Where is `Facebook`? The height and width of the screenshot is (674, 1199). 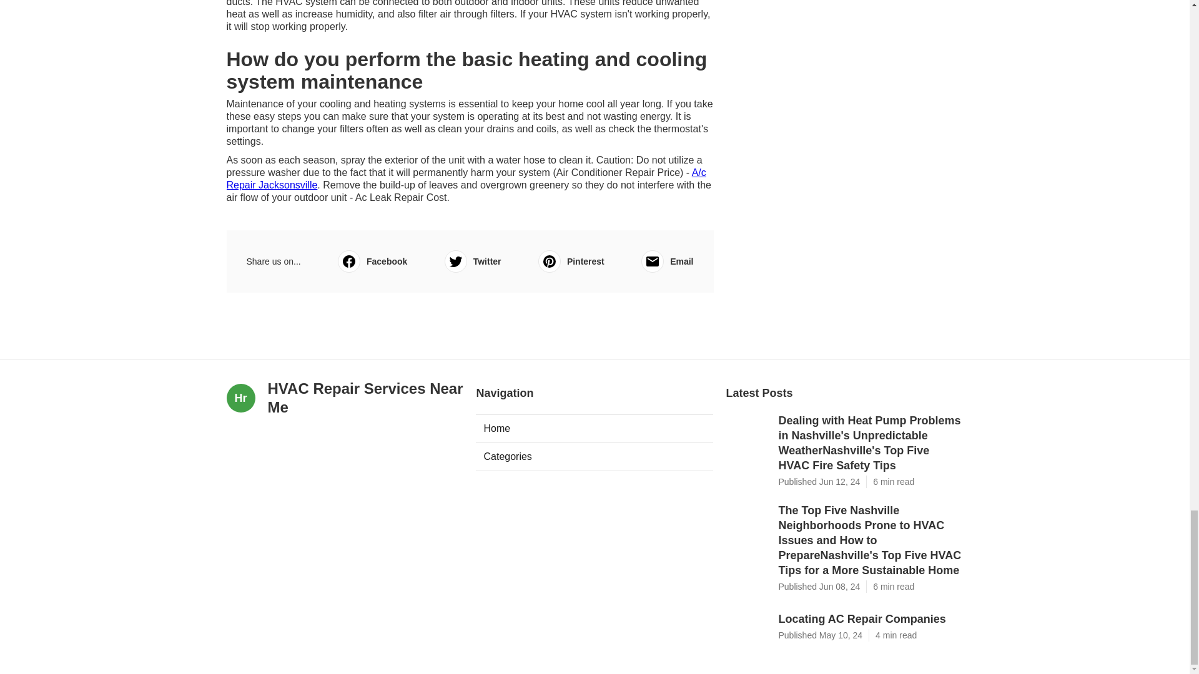 Facebook is located at coordinates (372, 261).